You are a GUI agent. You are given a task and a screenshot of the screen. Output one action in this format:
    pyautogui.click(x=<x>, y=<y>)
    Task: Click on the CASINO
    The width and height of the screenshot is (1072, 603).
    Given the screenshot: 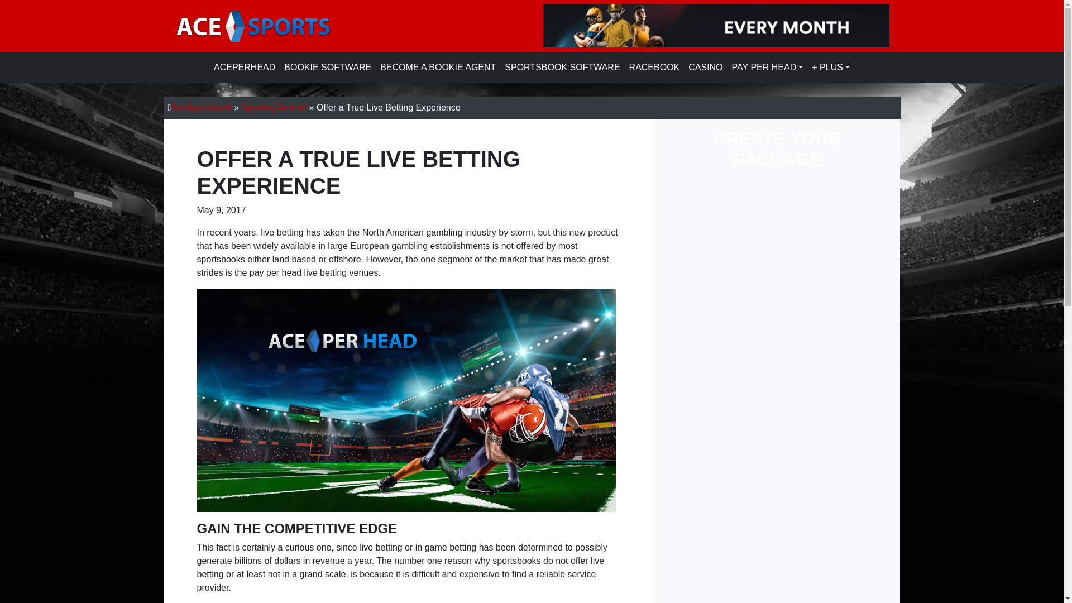 What is the action you would take?
    pyautogui.click(x=705, y=68)
    